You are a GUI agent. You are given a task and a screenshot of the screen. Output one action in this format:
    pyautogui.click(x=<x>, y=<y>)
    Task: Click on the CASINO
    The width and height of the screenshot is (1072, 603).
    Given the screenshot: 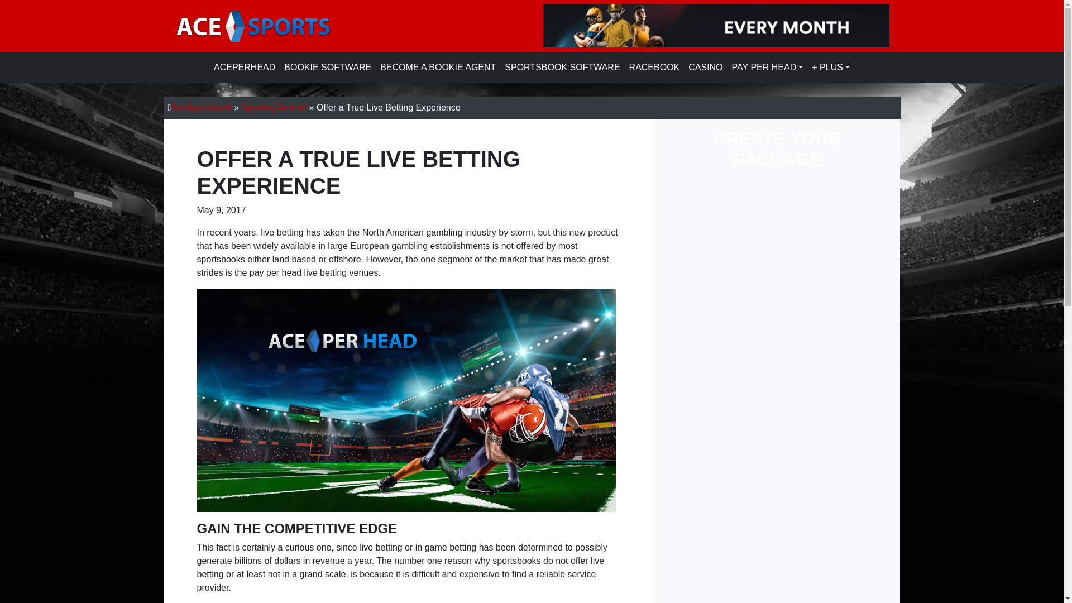 What is the action you would take?
    pyautogui.click(x=705, y=68)
    